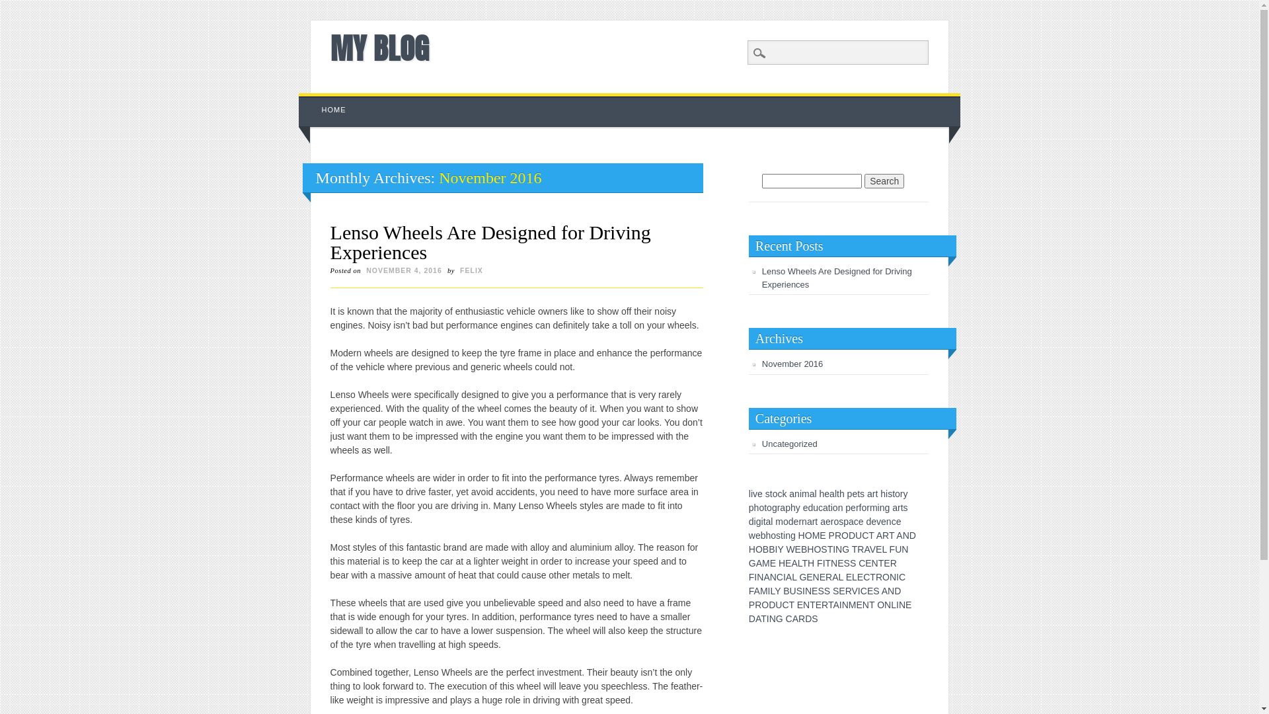 The width and height of the screenshot is (1269, 714). Describe the element at coordinates (772, 522) in the screenshot. I see `l` at that location.